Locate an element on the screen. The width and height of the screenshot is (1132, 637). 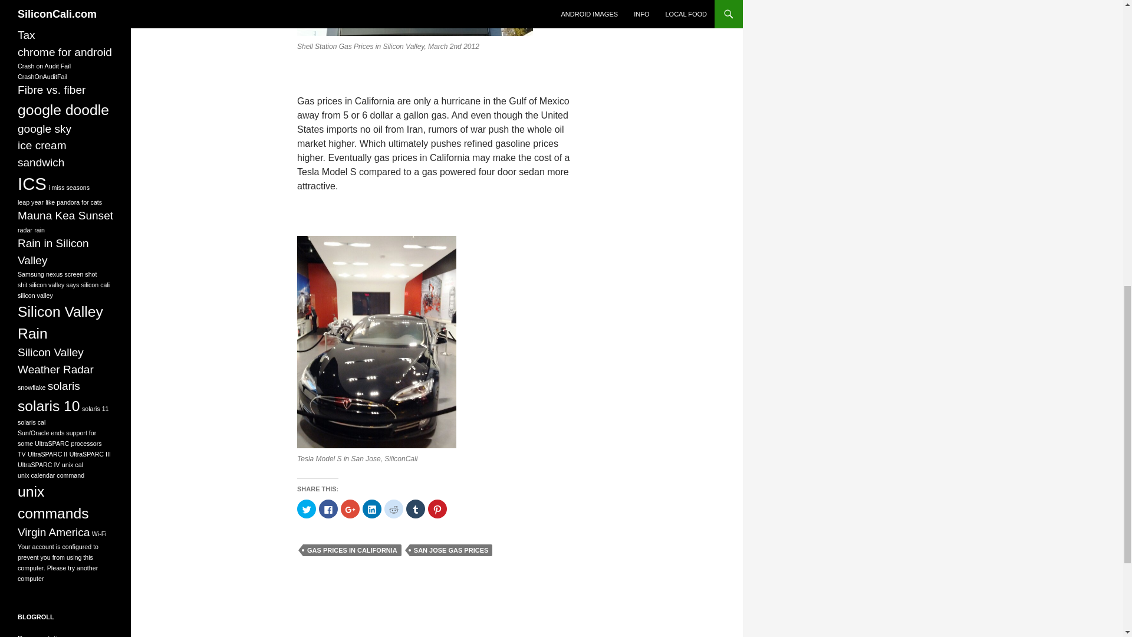
ICS is located at coordinates (32, 183).